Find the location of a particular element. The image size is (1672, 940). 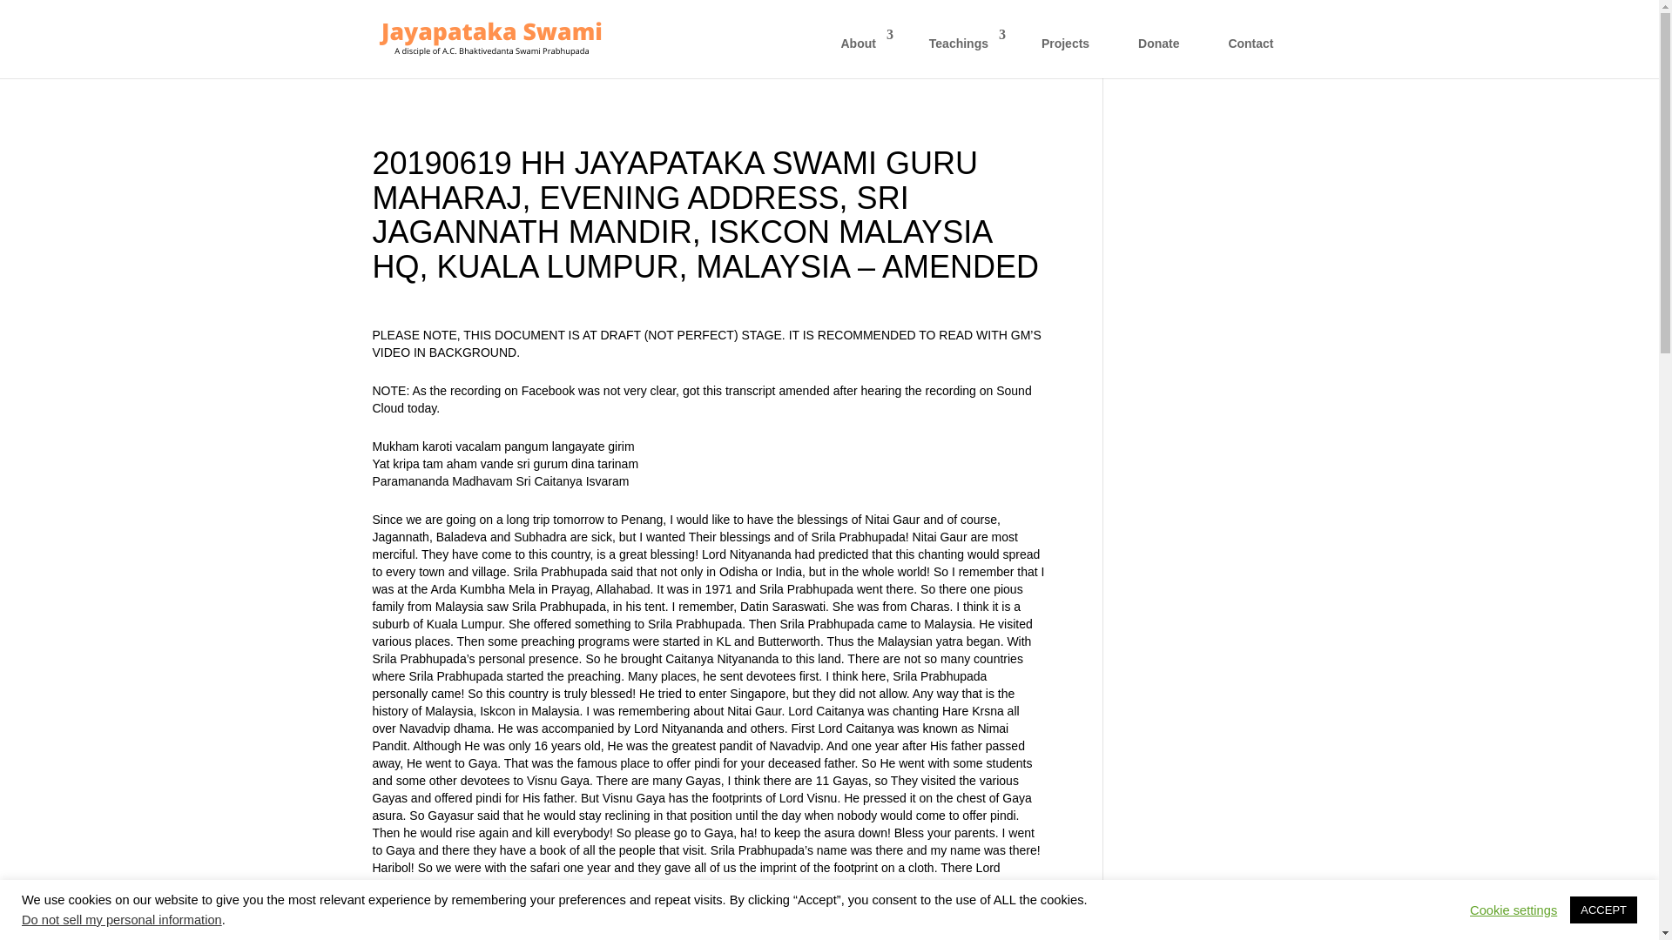

About is located at coordinates (860, 53).